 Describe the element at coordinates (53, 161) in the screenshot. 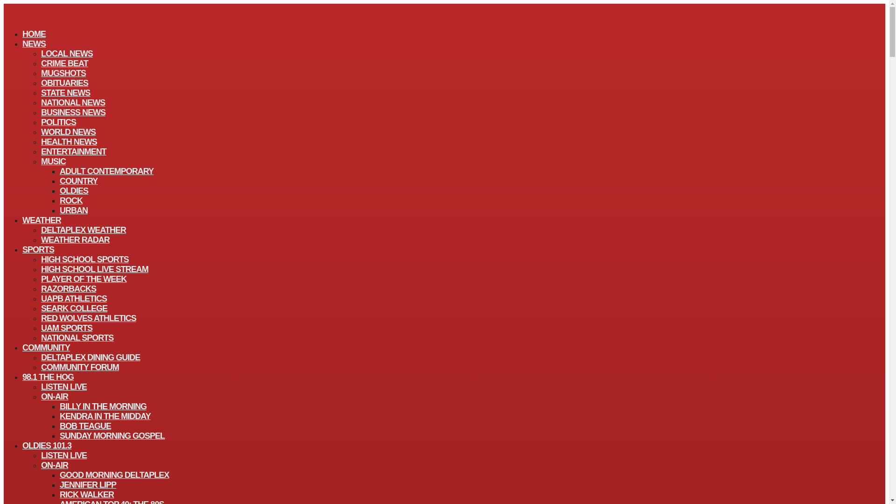

I see `MUSIC` at that location.